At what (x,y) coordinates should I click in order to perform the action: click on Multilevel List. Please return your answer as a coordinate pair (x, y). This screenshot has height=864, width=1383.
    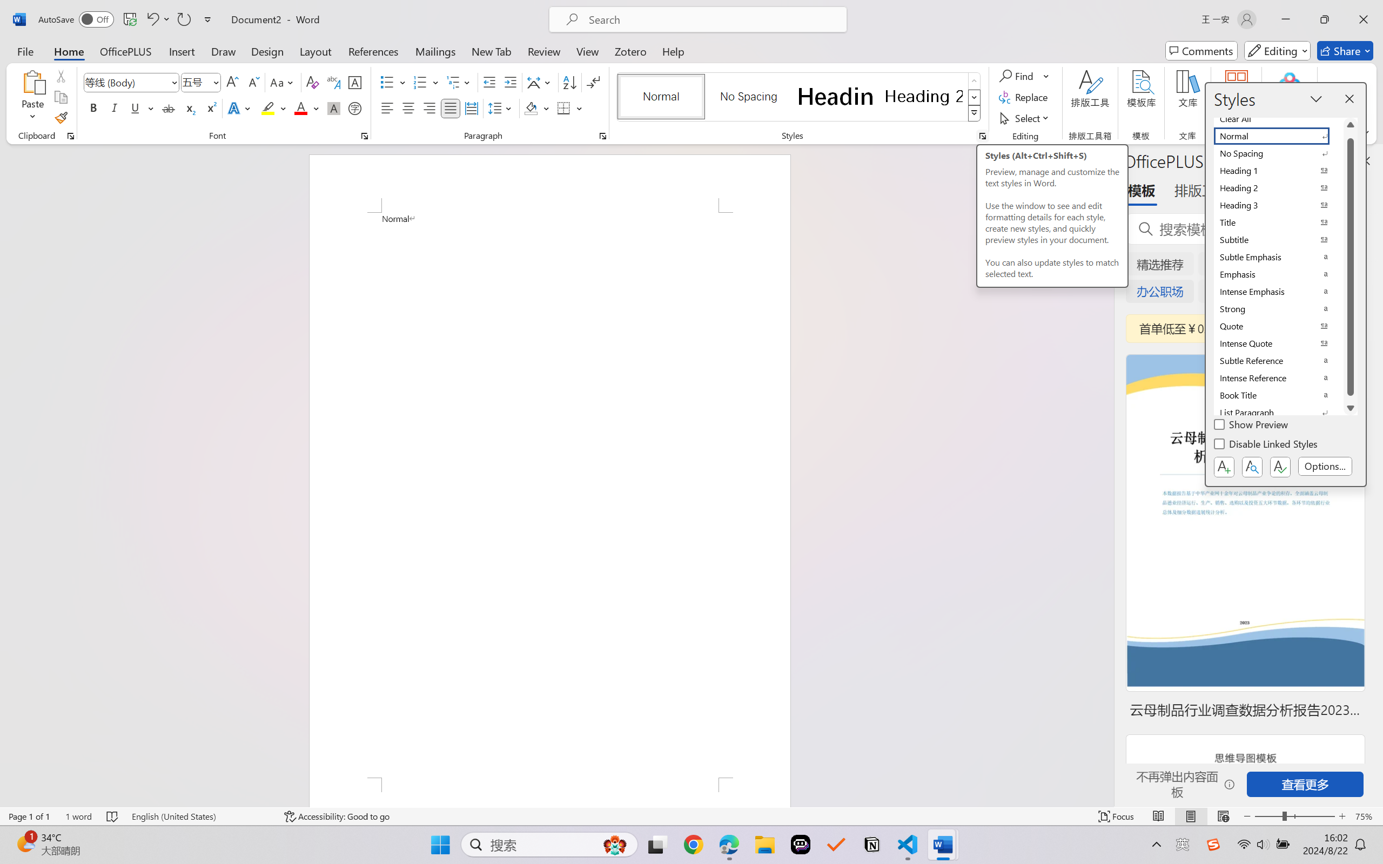
    Looking at the image, I should click on (459, 82).